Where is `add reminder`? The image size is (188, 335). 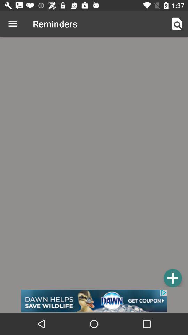
add reminder is located at coordinates (173, 278).